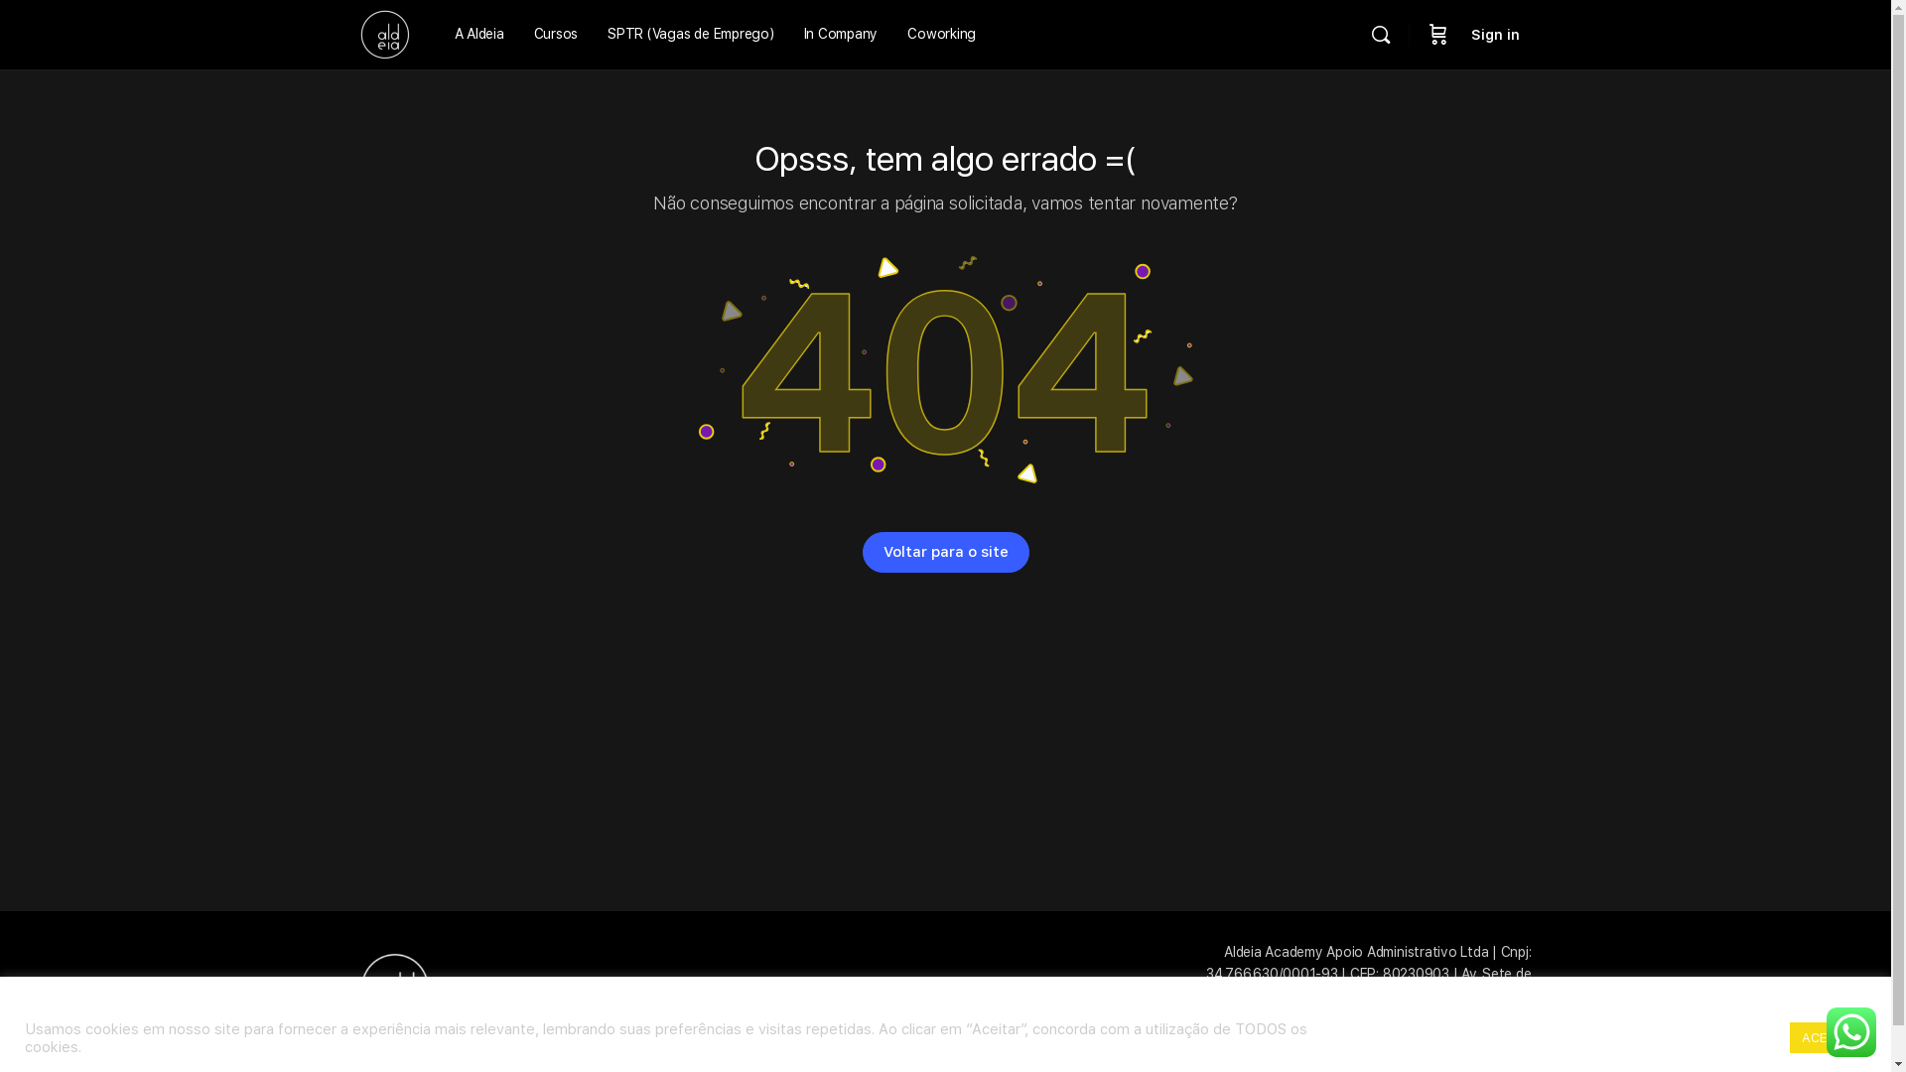 This screenshot has height=1072, width=1906. Describe the element at coordinates (945, 553) in the screenshot. I see `Voltar para o site` at that location.